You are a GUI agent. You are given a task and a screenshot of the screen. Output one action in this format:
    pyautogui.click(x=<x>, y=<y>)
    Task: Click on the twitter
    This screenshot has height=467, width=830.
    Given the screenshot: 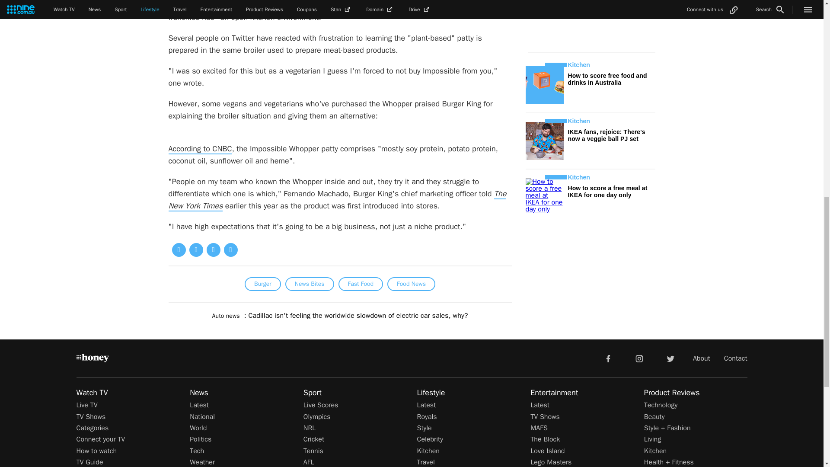 What is the action you would take?
    pyautogui.click(x=670, y=358)
    